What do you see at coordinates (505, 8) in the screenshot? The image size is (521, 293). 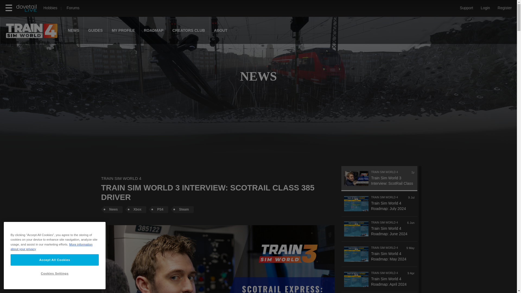 I see `Register` at bounding box center [505, 8].